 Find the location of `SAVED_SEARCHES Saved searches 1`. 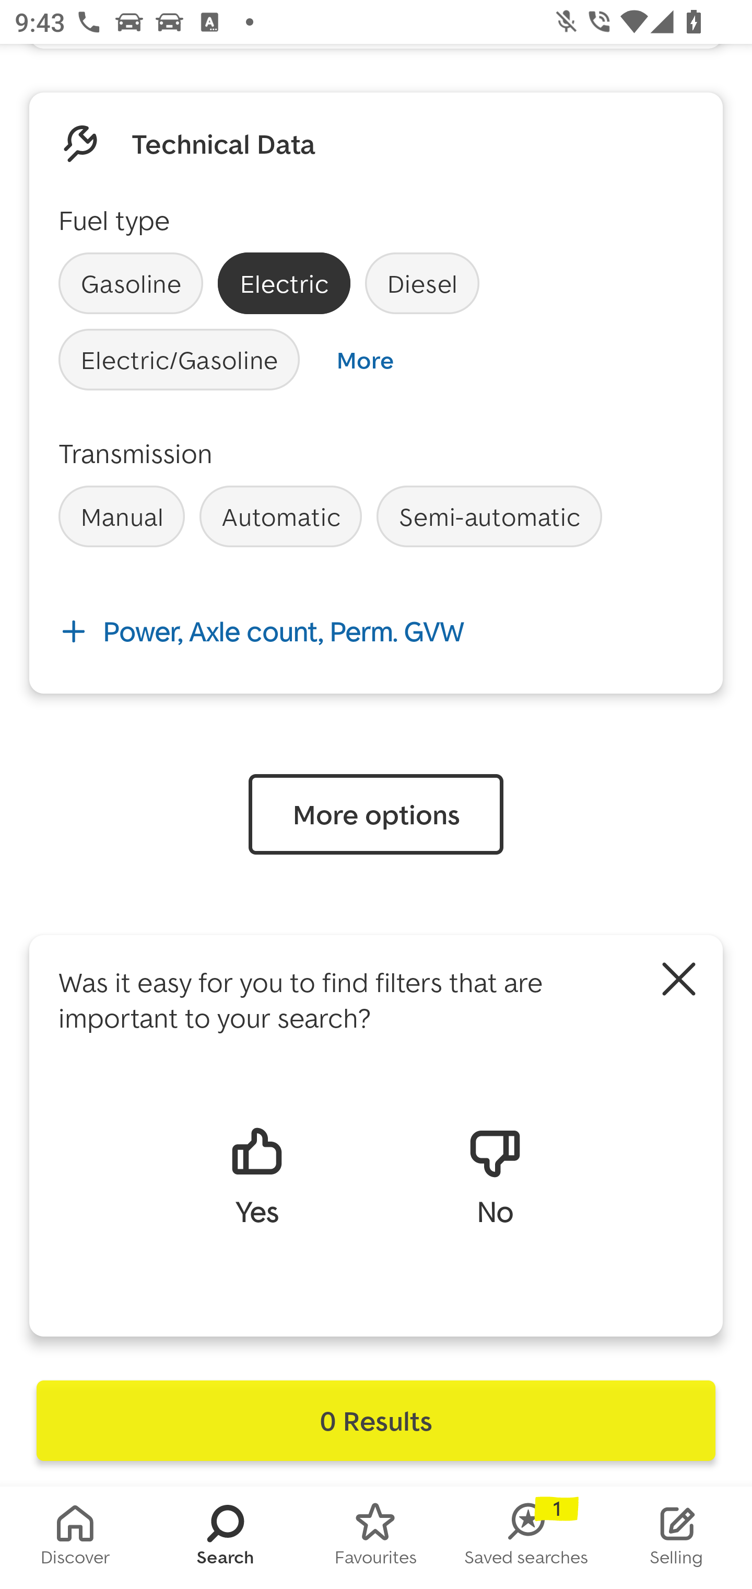

SAVED_SEARCHES Saved searches 1 is located at coordinates (526, 1538).